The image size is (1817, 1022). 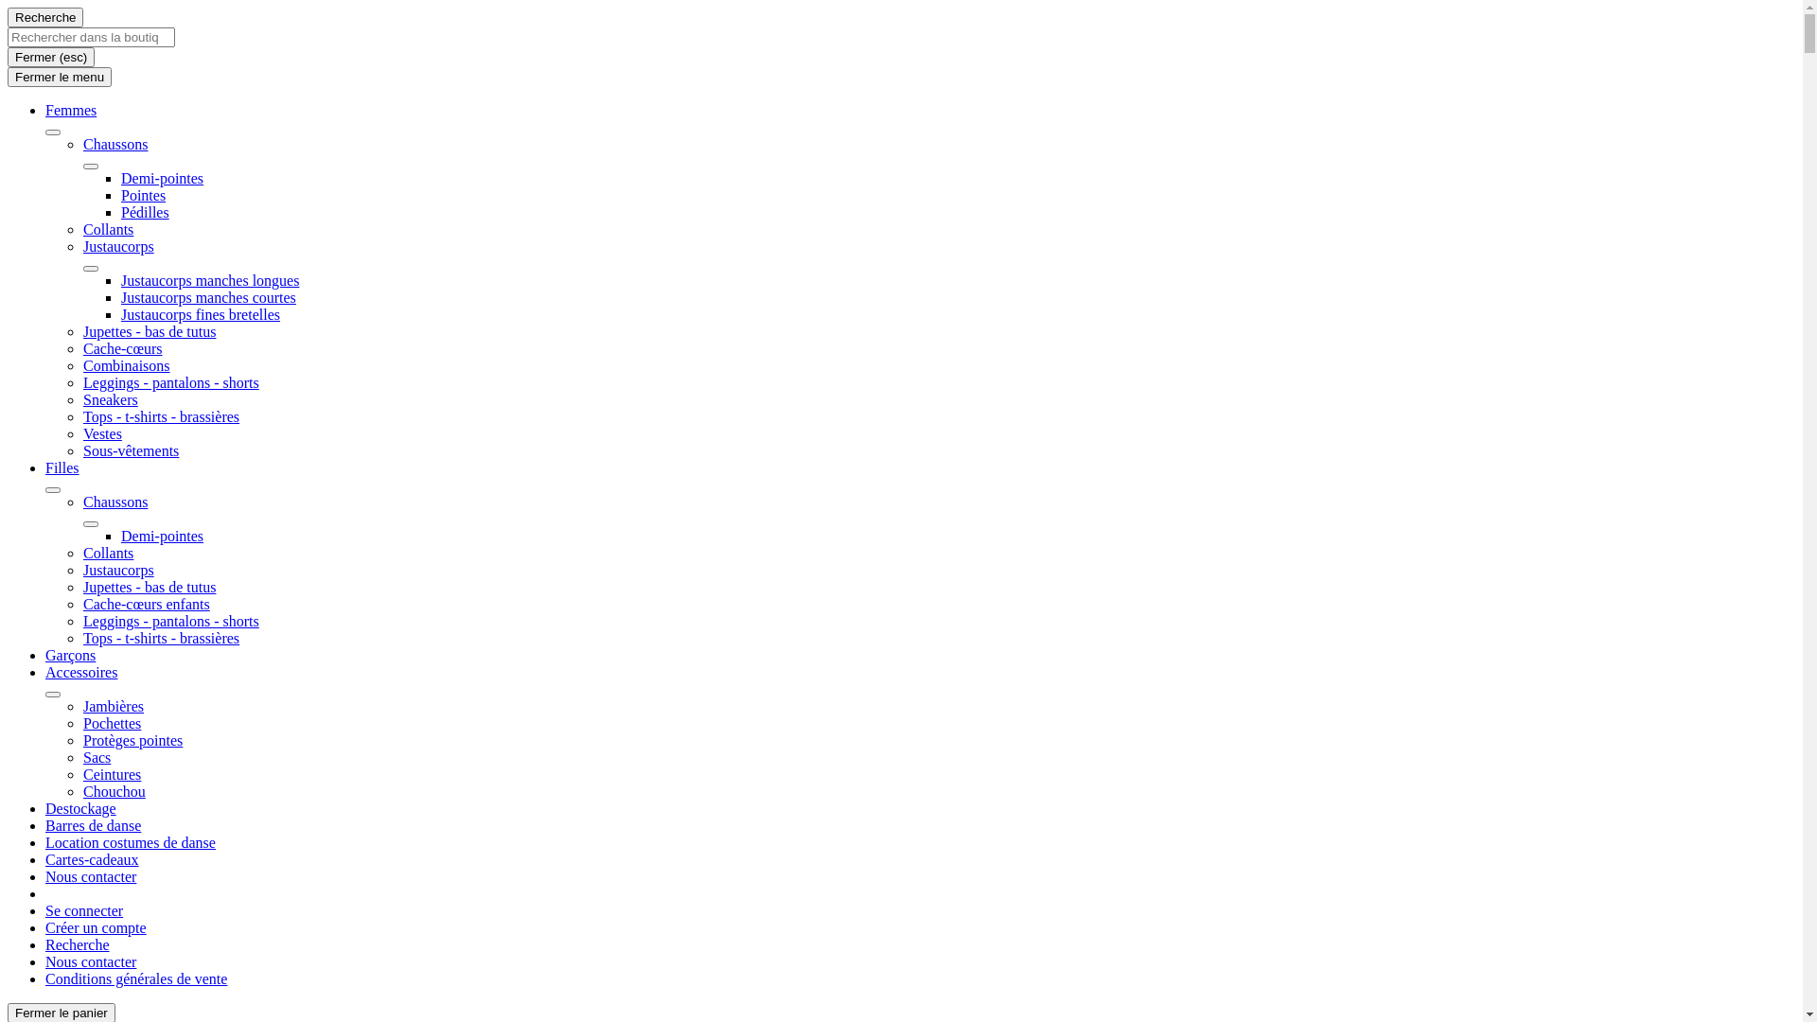 I want to click on Justaucorps, so click(x=119, y=570).